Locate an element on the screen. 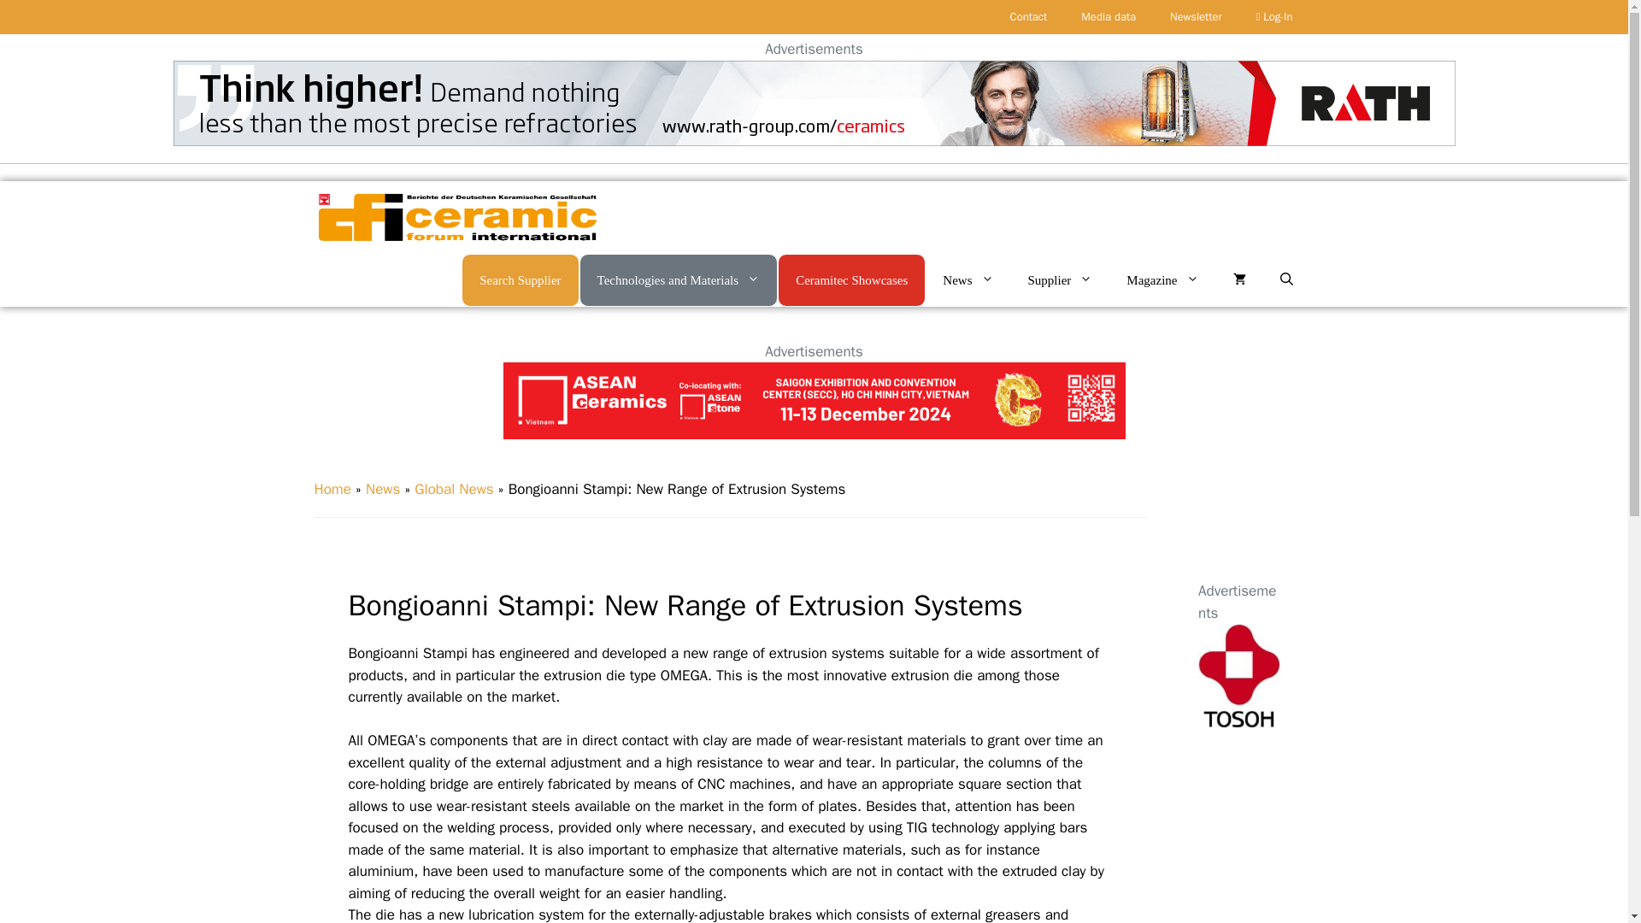 The height and width of the screenshot is (923, 1641). News is located at coordinates (968, 280).